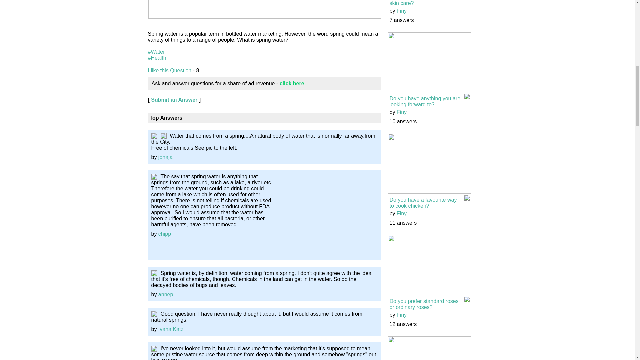 This screenshot has width=640, height=360. What do you see at coordinates (169, 71) in the screenshot?
I see `I like this Question` at bounding box center [169, 71].